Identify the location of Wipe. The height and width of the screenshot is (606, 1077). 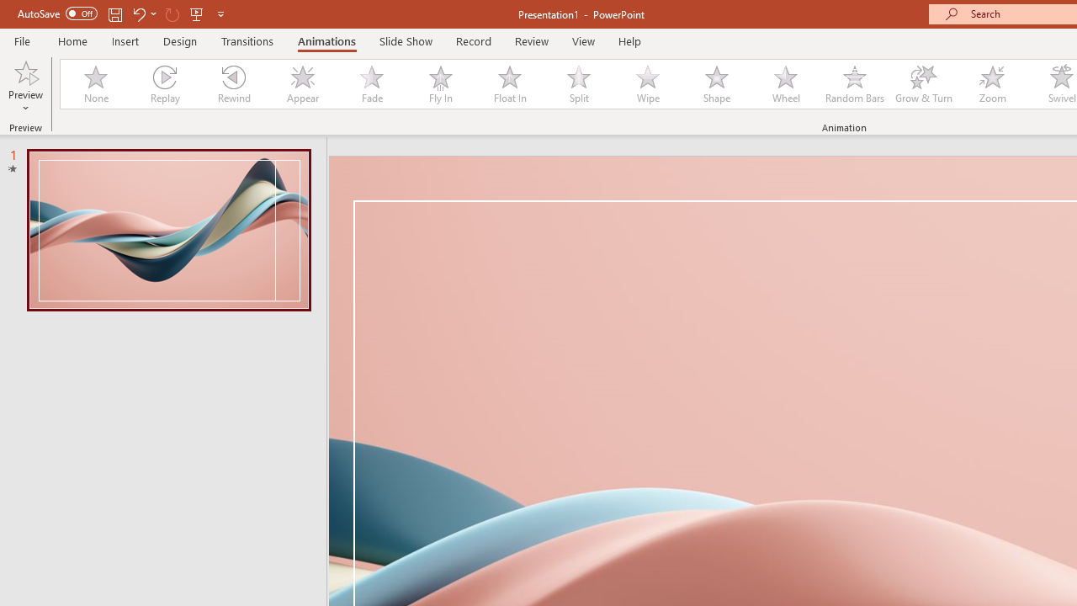
(648, 84).